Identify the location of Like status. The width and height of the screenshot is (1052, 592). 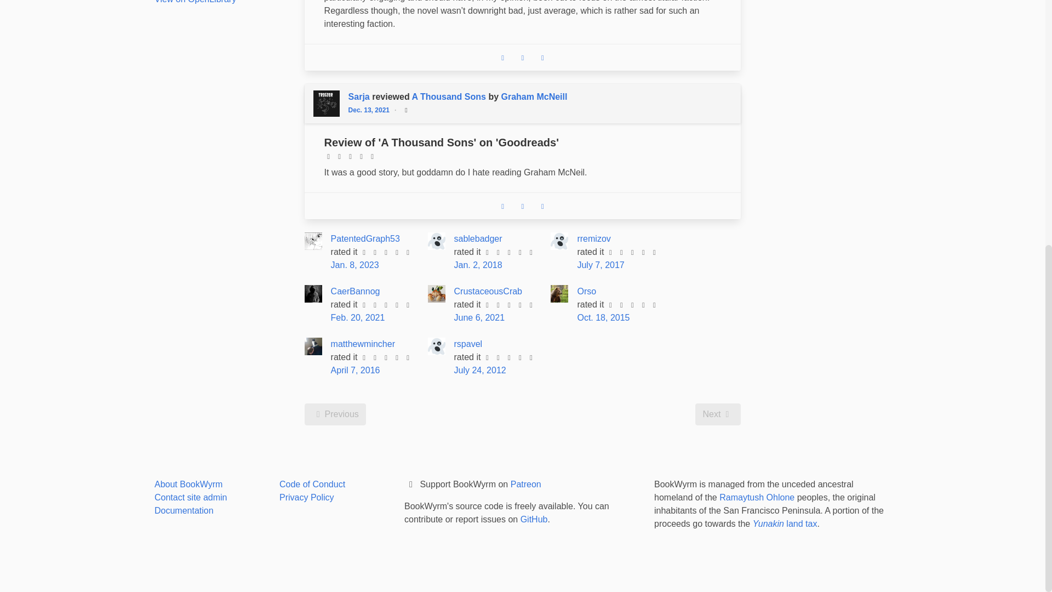
(542, 58).